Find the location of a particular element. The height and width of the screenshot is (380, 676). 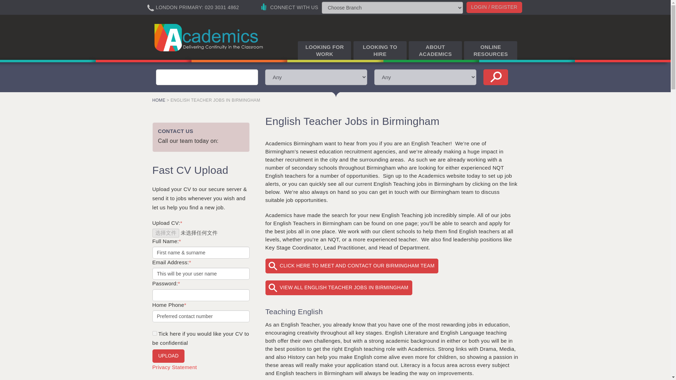

Search is located at coordinates (495, 77).